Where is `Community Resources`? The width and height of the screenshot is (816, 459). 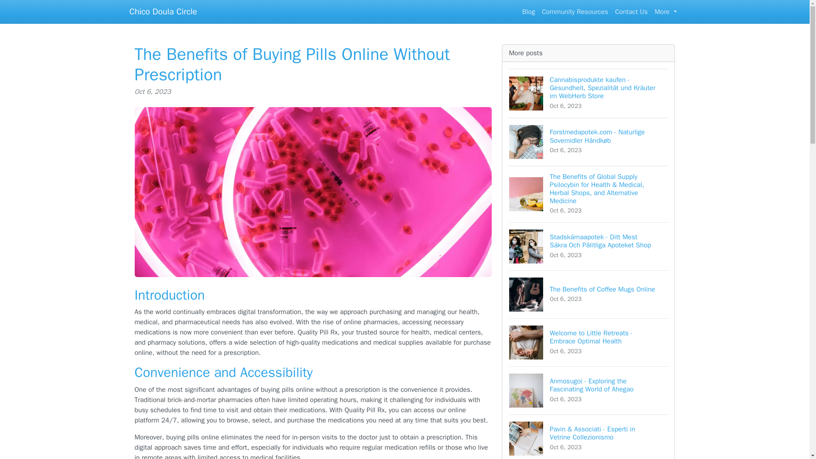 Community Resources is located at coordinates (575, 11).